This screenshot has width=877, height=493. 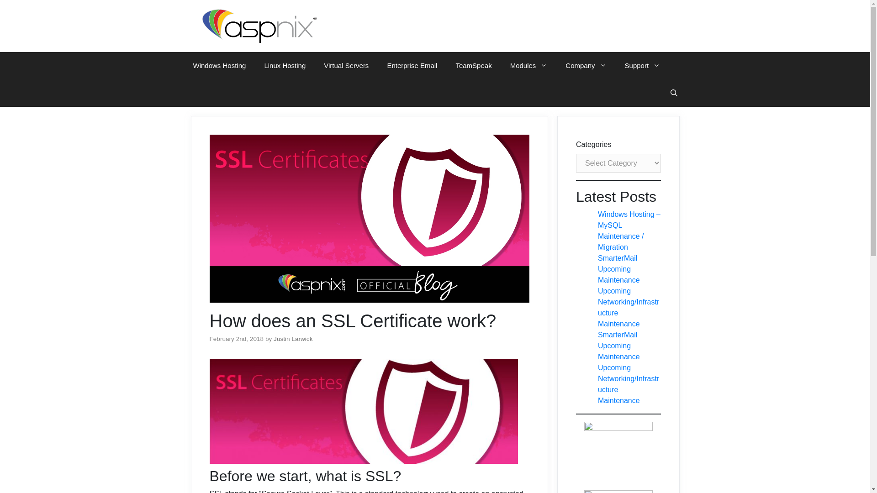 I want to click on Virtual Servers, so click(x=346, y=66).